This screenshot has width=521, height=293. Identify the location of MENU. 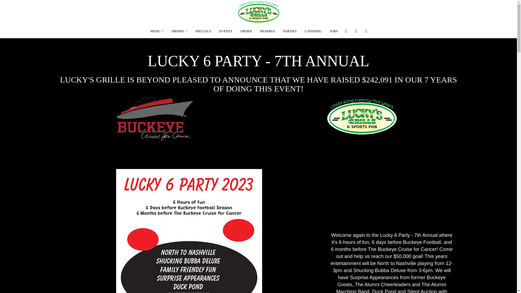
(157, 31).